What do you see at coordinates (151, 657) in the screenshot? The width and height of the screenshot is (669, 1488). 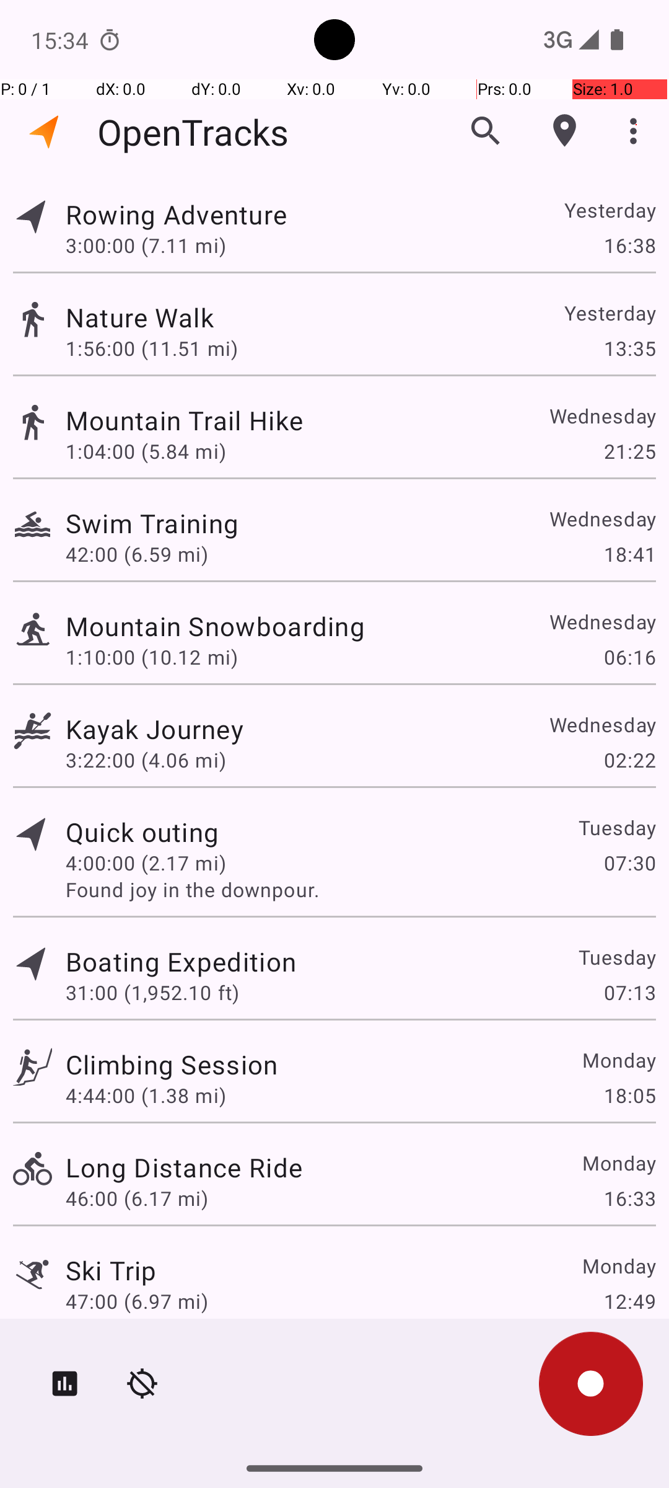 I see `1:10:00 (10.12 mi)` at bounding box center [151, 657].